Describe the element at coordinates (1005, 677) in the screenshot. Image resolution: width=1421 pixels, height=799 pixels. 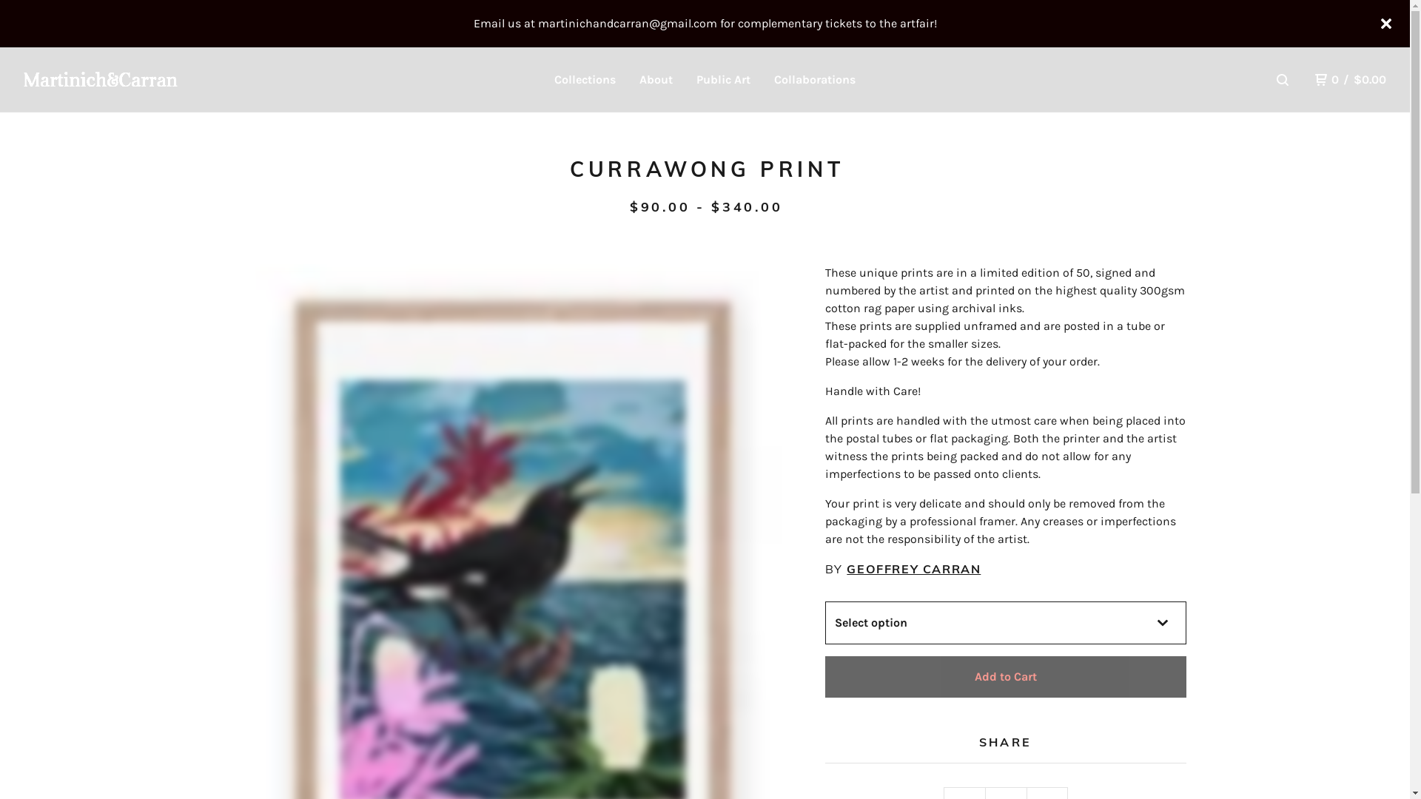
I see `Add to Cart` at that location.